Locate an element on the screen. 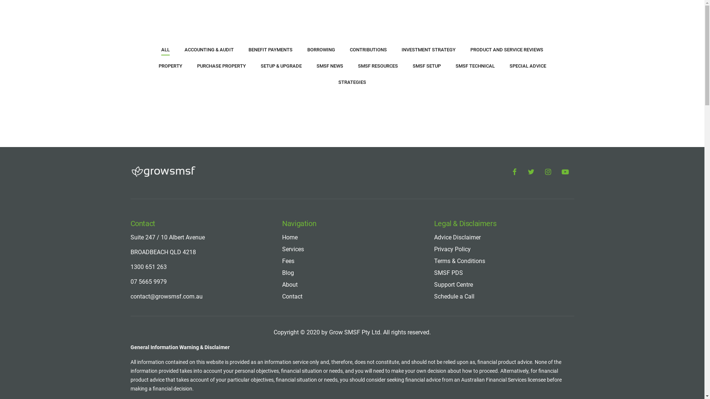 The width and height of the screenshot is (710, 399). ASX is located at coordinates (364, 127).